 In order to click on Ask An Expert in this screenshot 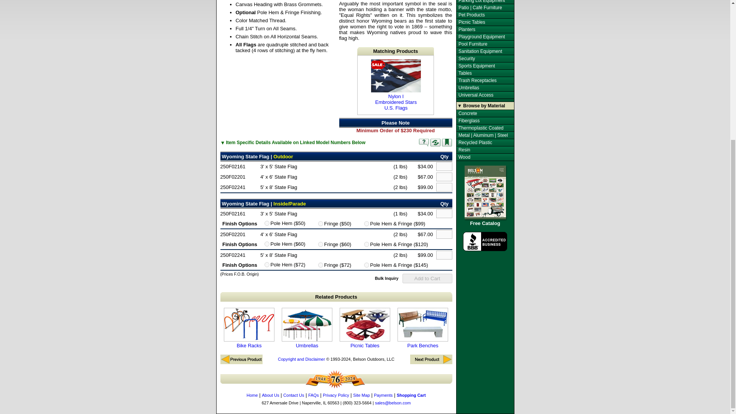, I will do `click(447, 143)`.